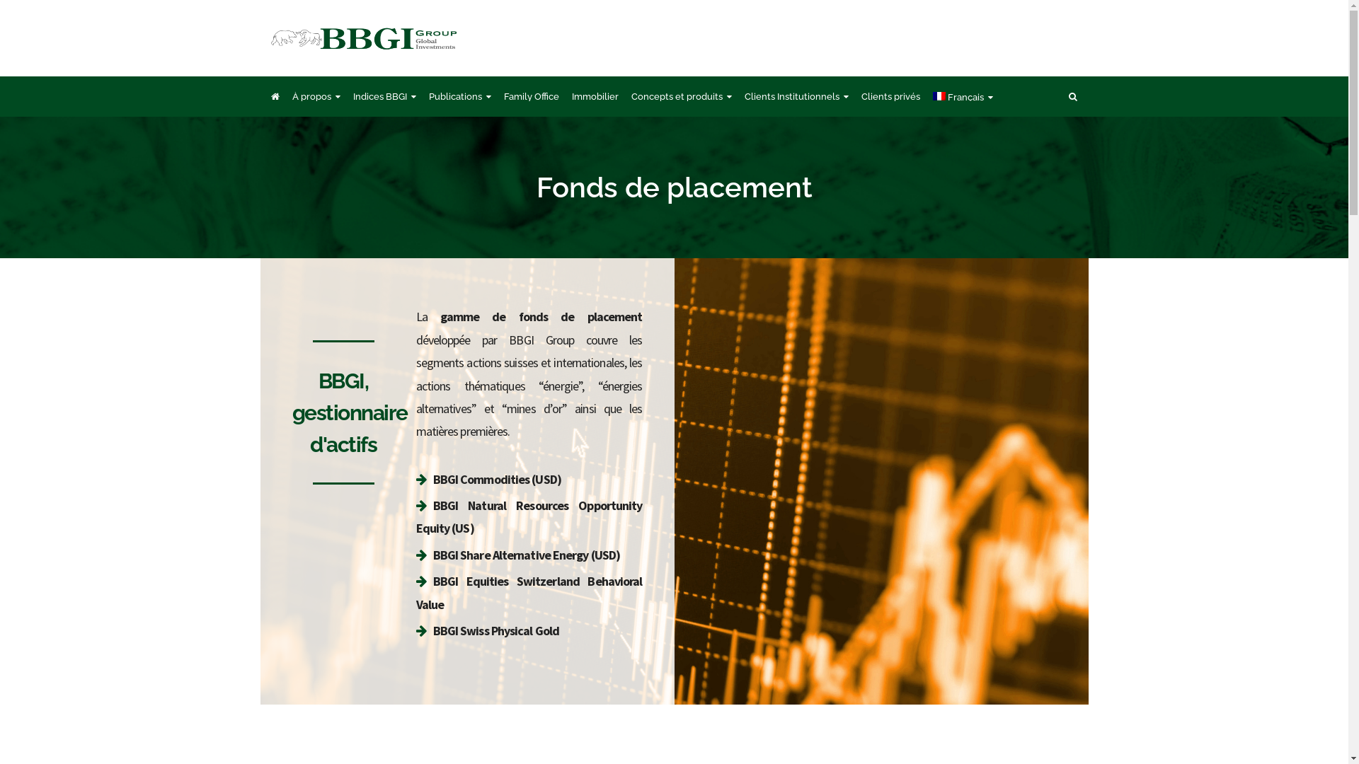 Image resolution: width=1359 pixels, height=764 pixels. What do you see at coordinates (797, 96) in the screenshot?
I see `Clients Institutionnels` at bounding box center [797, 96].